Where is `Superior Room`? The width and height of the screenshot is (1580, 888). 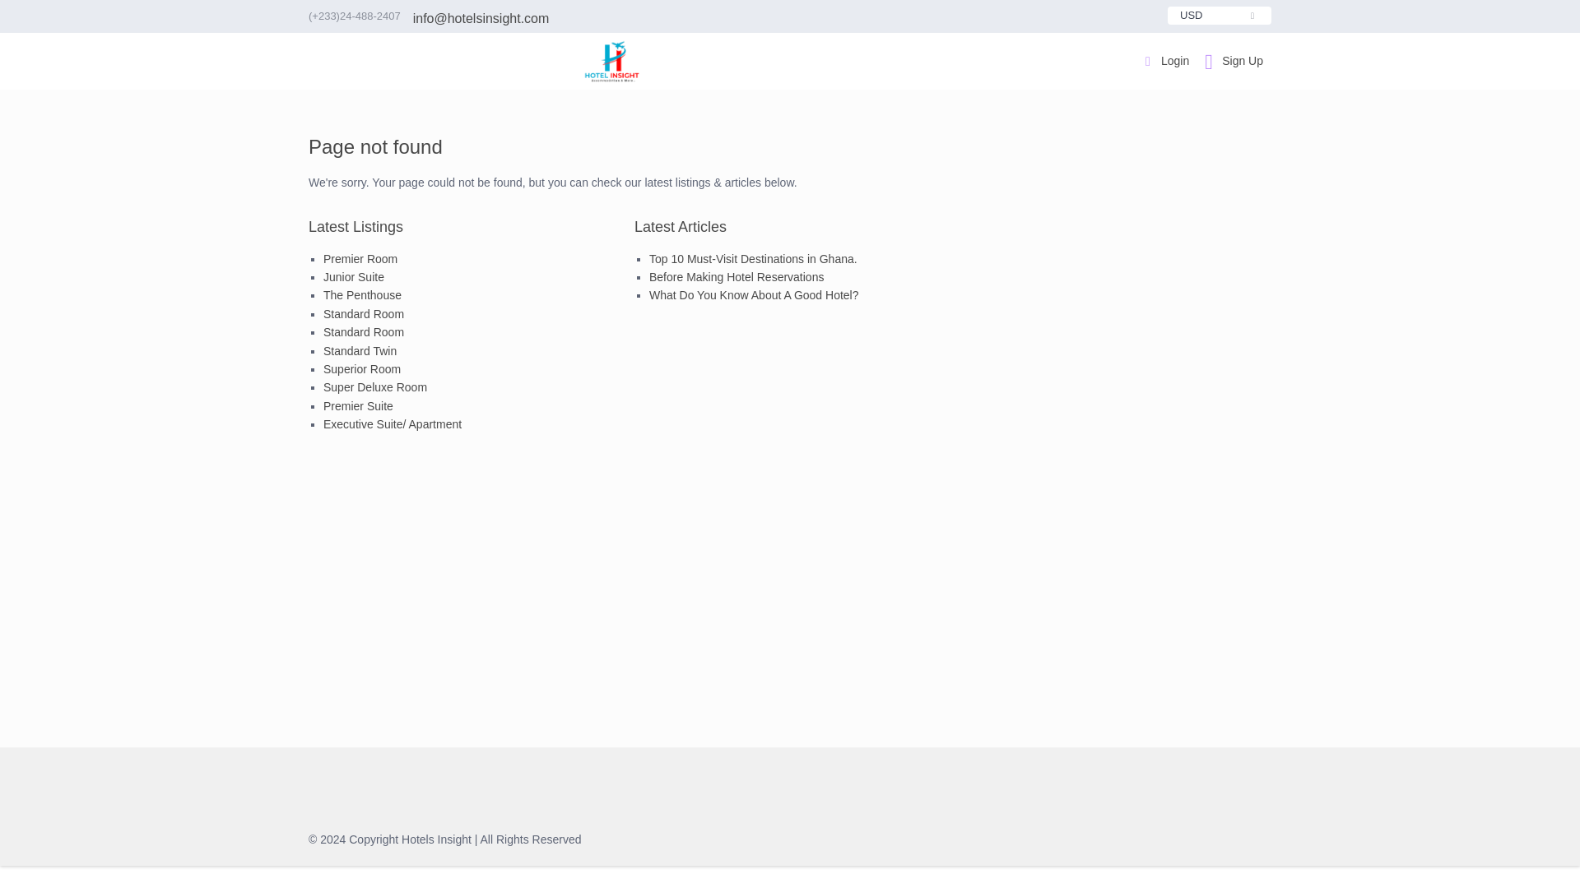
Superior Room is located at coordinates (362, 368).